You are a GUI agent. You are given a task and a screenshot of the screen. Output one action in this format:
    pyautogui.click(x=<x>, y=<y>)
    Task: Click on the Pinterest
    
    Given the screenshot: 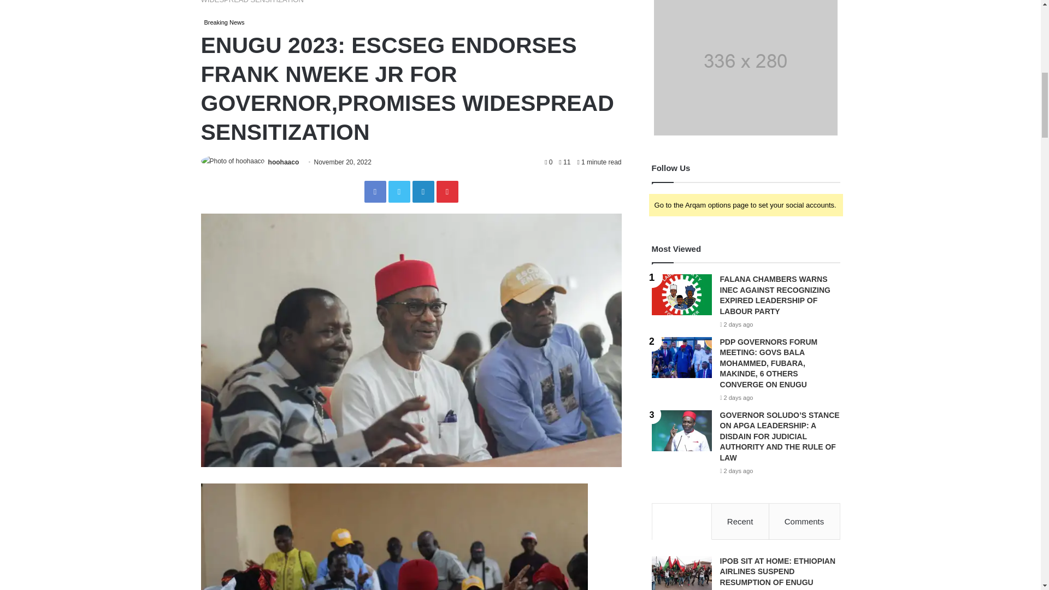 What is the action you would take?
    pyautogui.click(x=447, y=191)
    